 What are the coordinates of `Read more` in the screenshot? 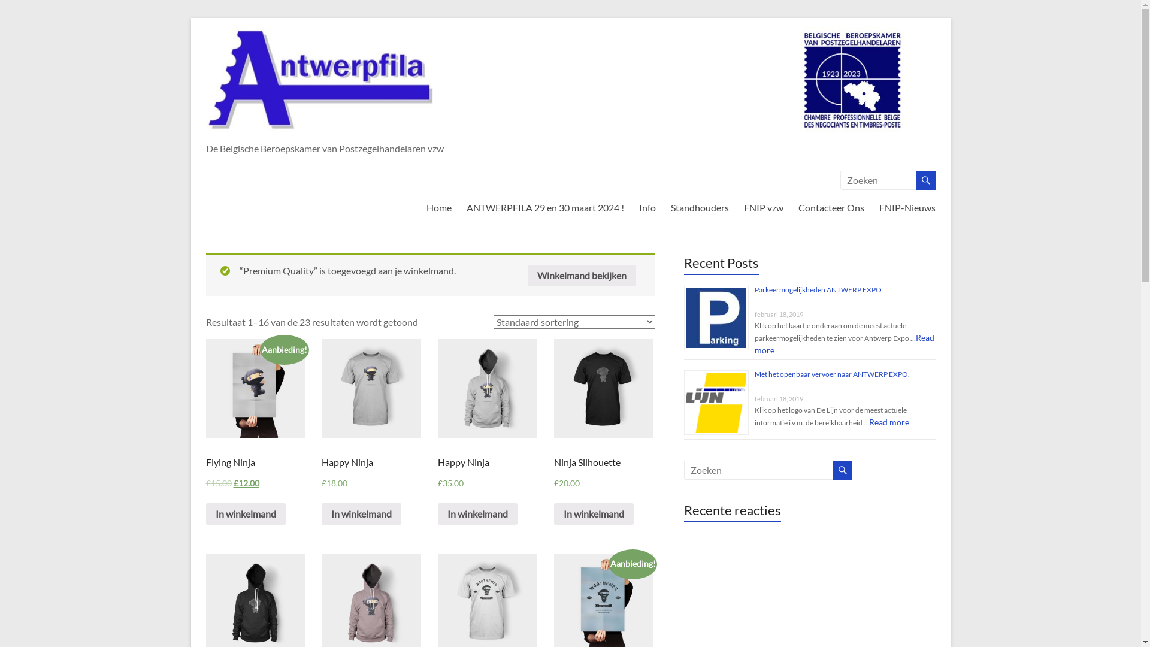 It's located at (889, 422).